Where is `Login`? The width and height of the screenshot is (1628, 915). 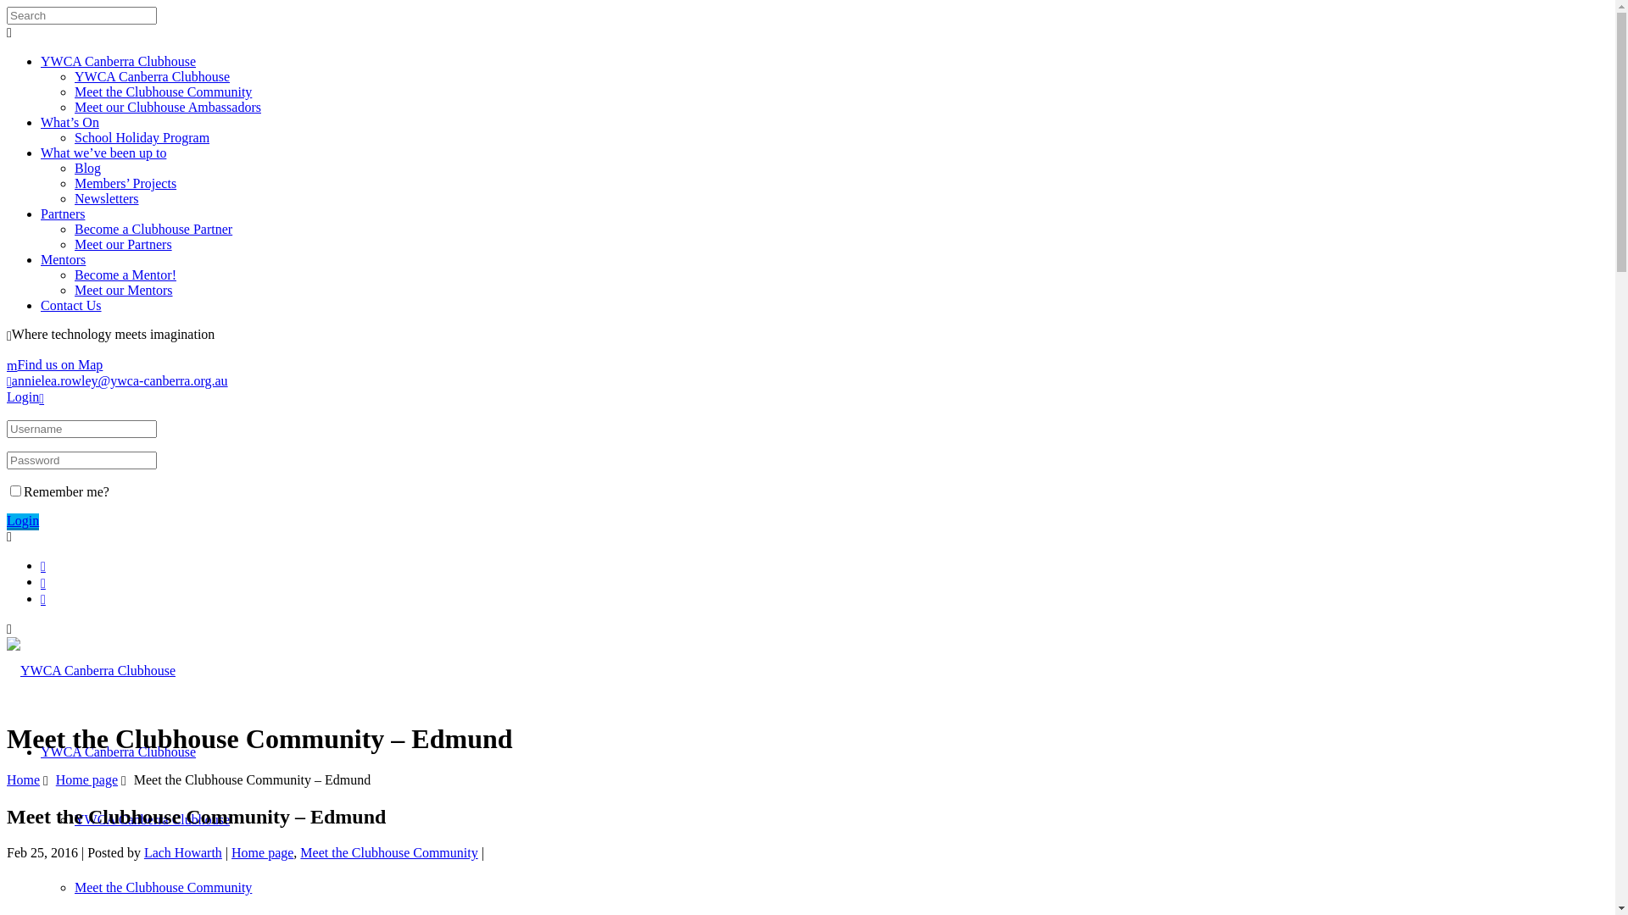 Login is located at coordinates (23, 520).